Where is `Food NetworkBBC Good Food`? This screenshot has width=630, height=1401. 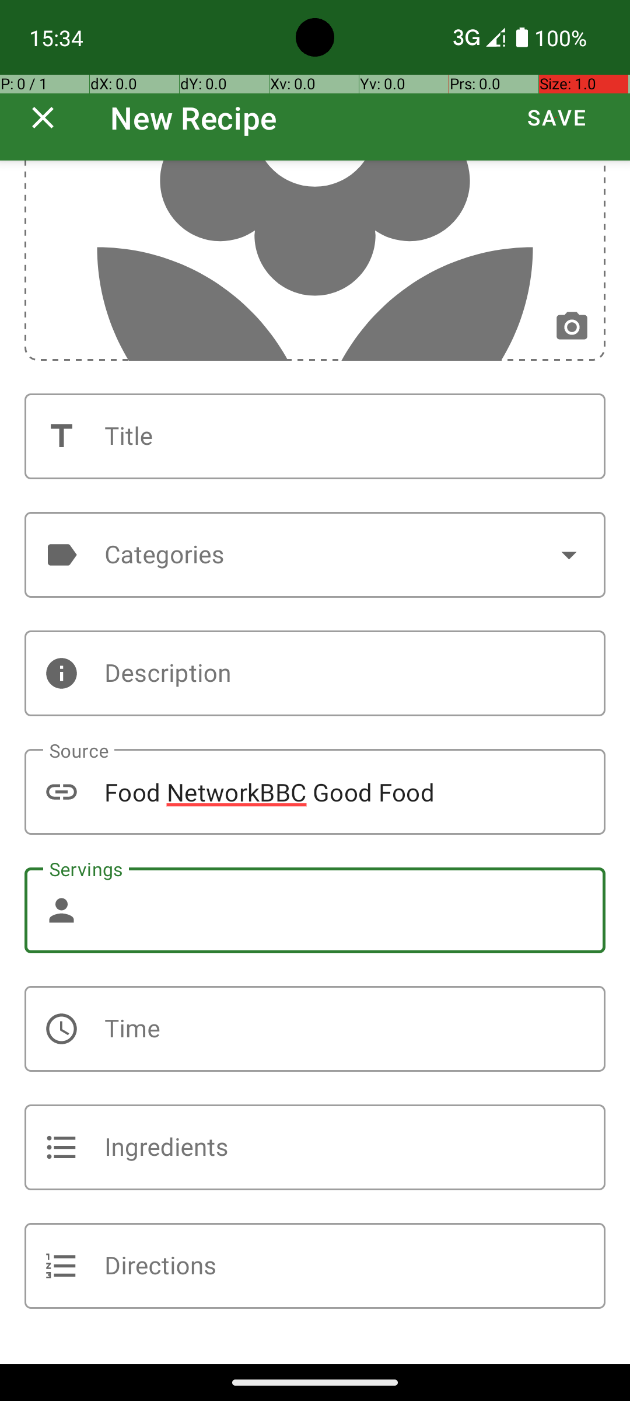 Food NetworkBBC Good Food is located at coordinates (315, 792).